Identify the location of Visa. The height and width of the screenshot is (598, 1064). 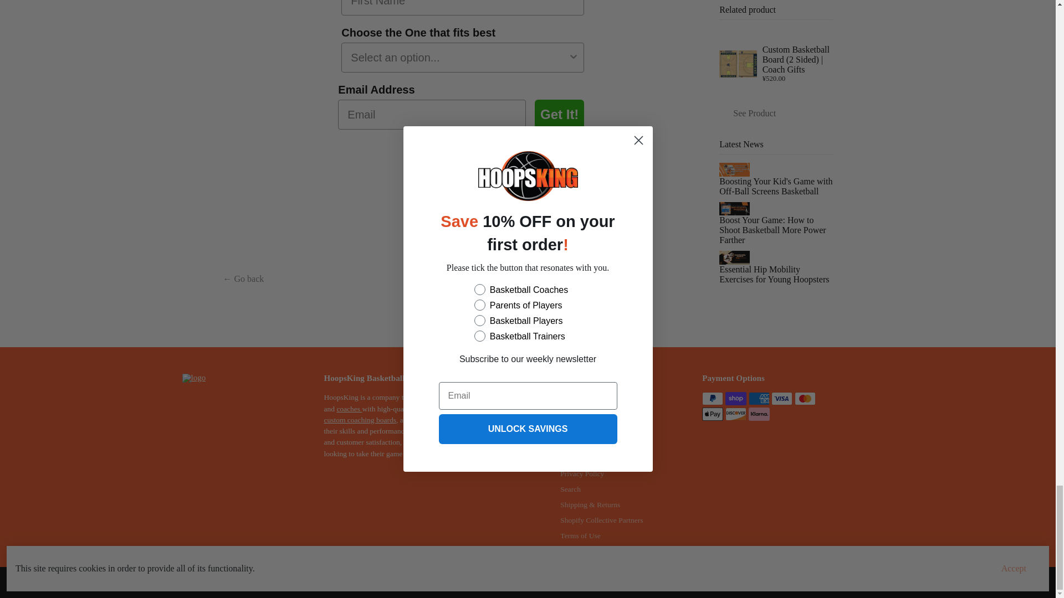
(782, 399).